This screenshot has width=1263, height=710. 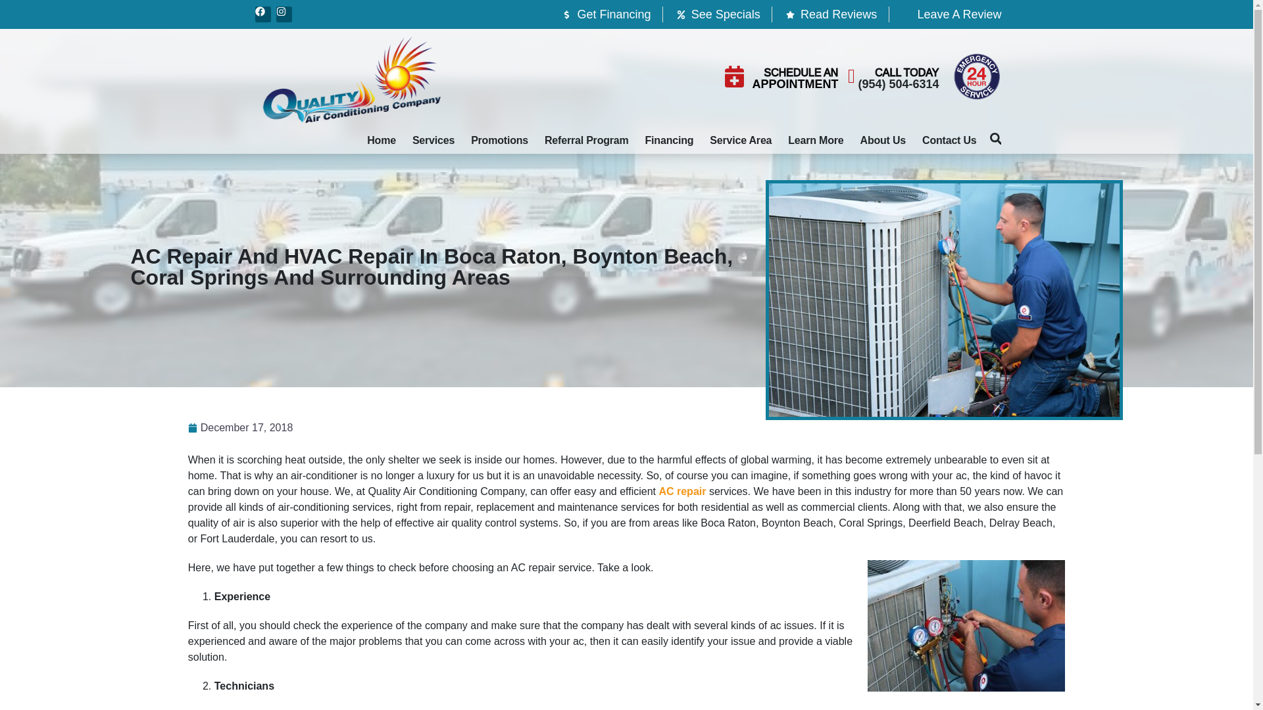 I want to click on SCHEDULE AN, so click(x=801, y=72).